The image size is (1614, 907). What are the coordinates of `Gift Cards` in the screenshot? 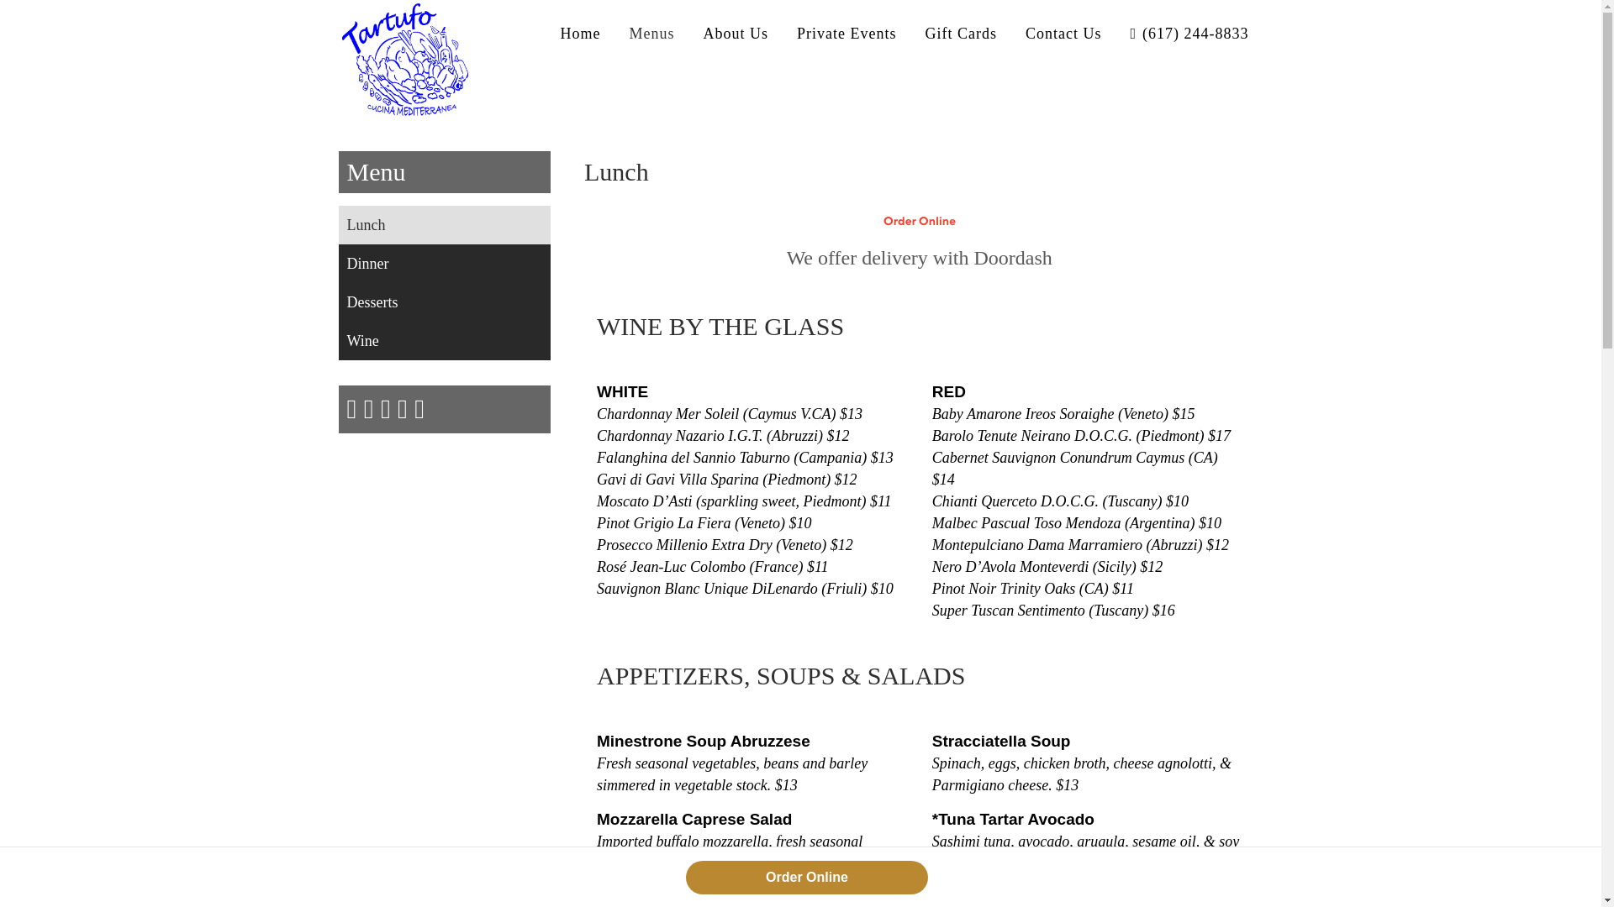 It's located at (960, 34).